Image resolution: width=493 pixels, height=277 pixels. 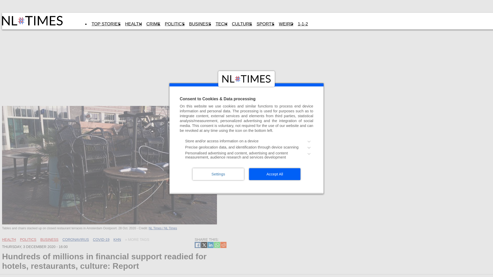 I want to click on Home, so click(x=33, y=24).